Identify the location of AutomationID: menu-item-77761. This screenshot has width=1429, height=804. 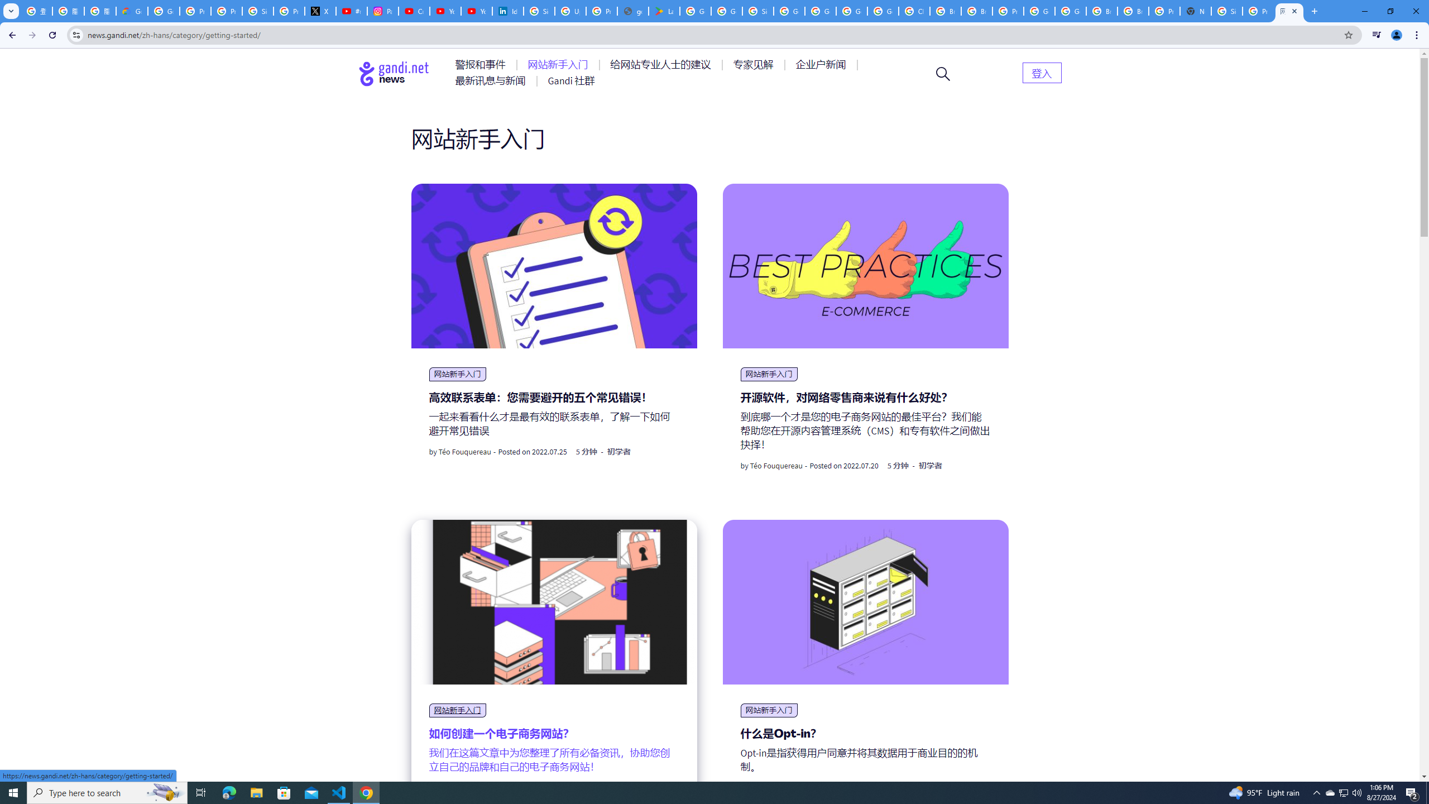
(482, 65).